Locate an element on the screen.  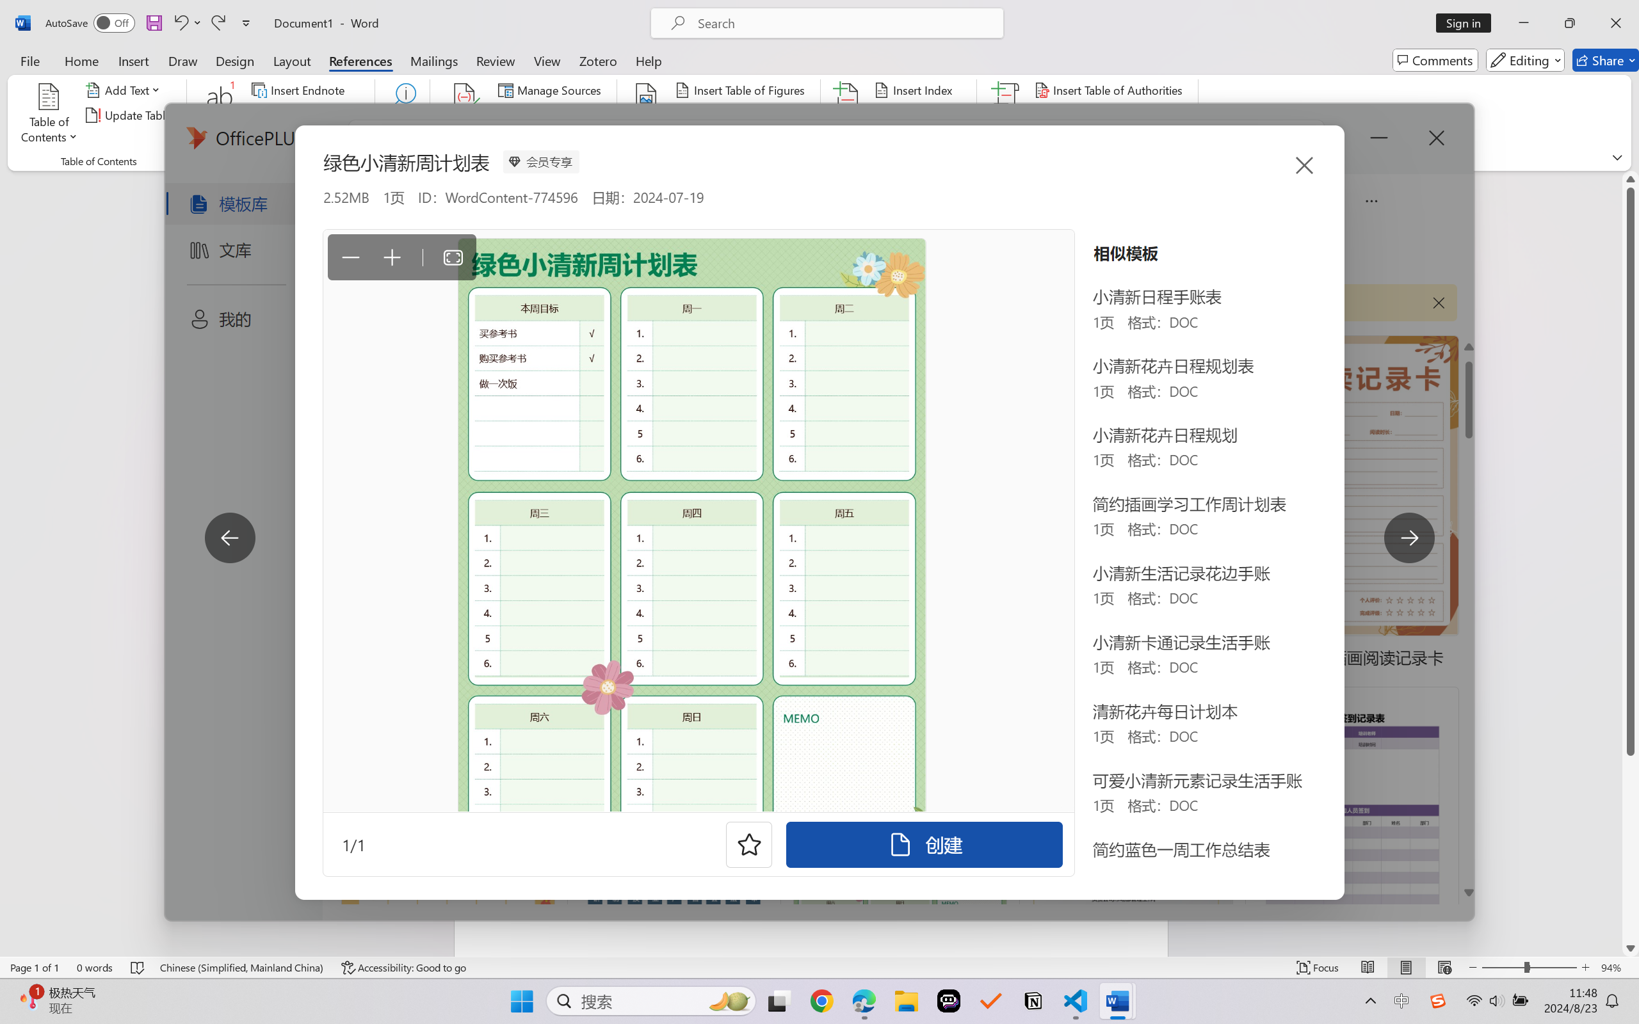
Table of Contents is located at coordinates (50, 115).